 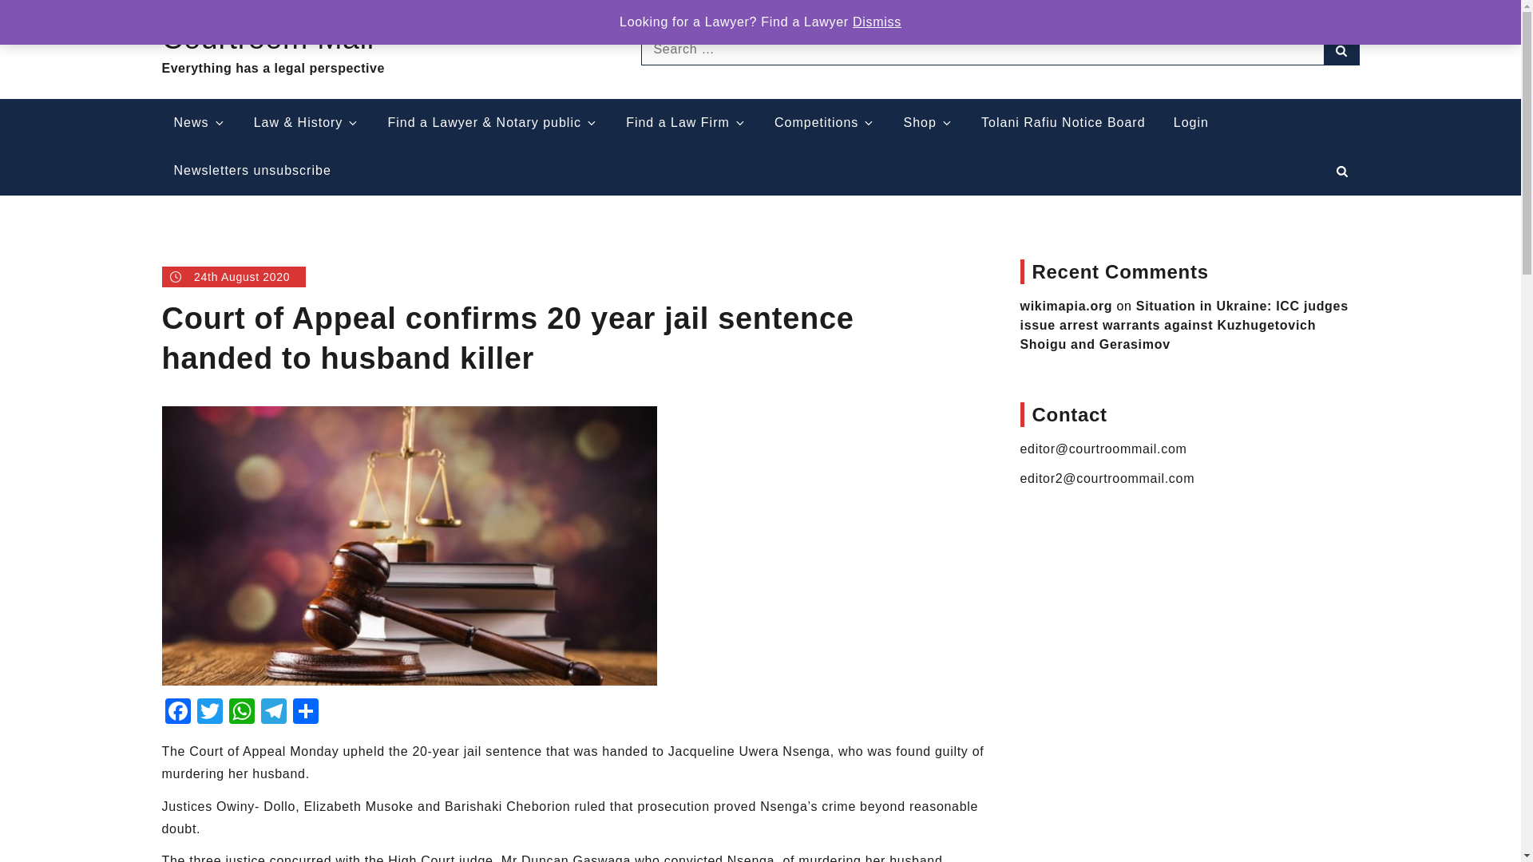 What do you see at coordinates (176, 712) in the screenshot?
I see `Facebook` at bounding box center [176, 712].